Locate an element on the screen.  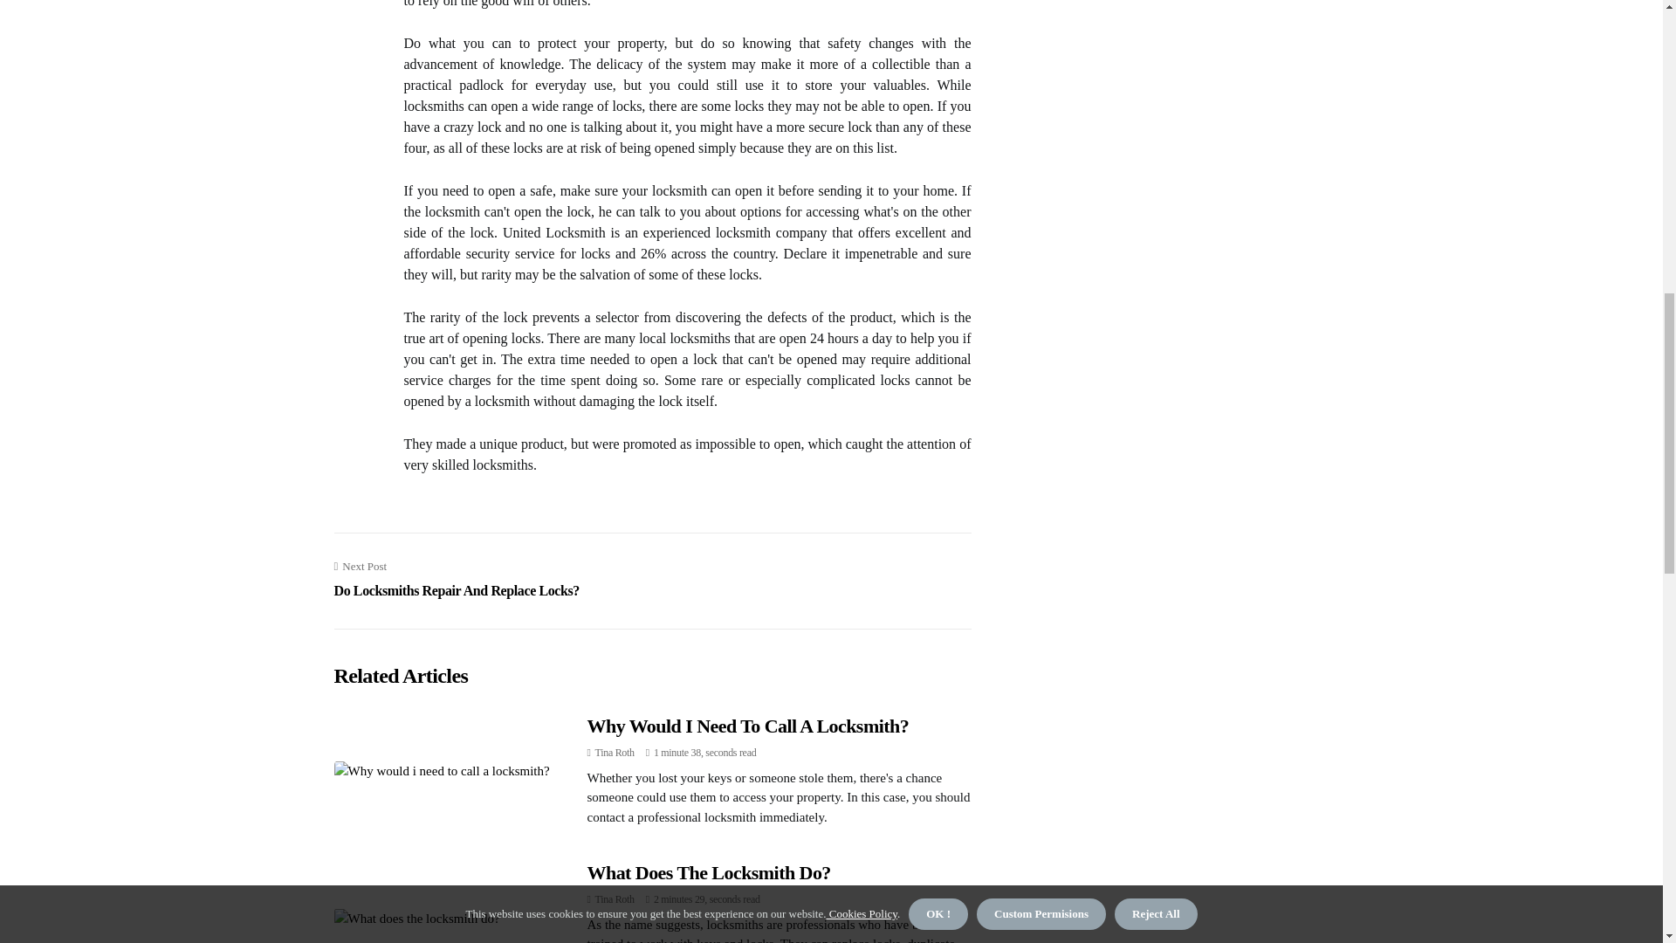
Why Would I Need To Call A Locksmith? is located at coordinates (747, 725).